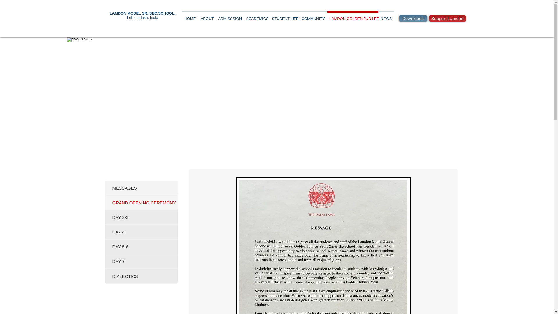 The width and height of the screenshot is (558, 314). Describe the element at coordinates (190, 16) in the screenshot. I see `HOME` at that location.